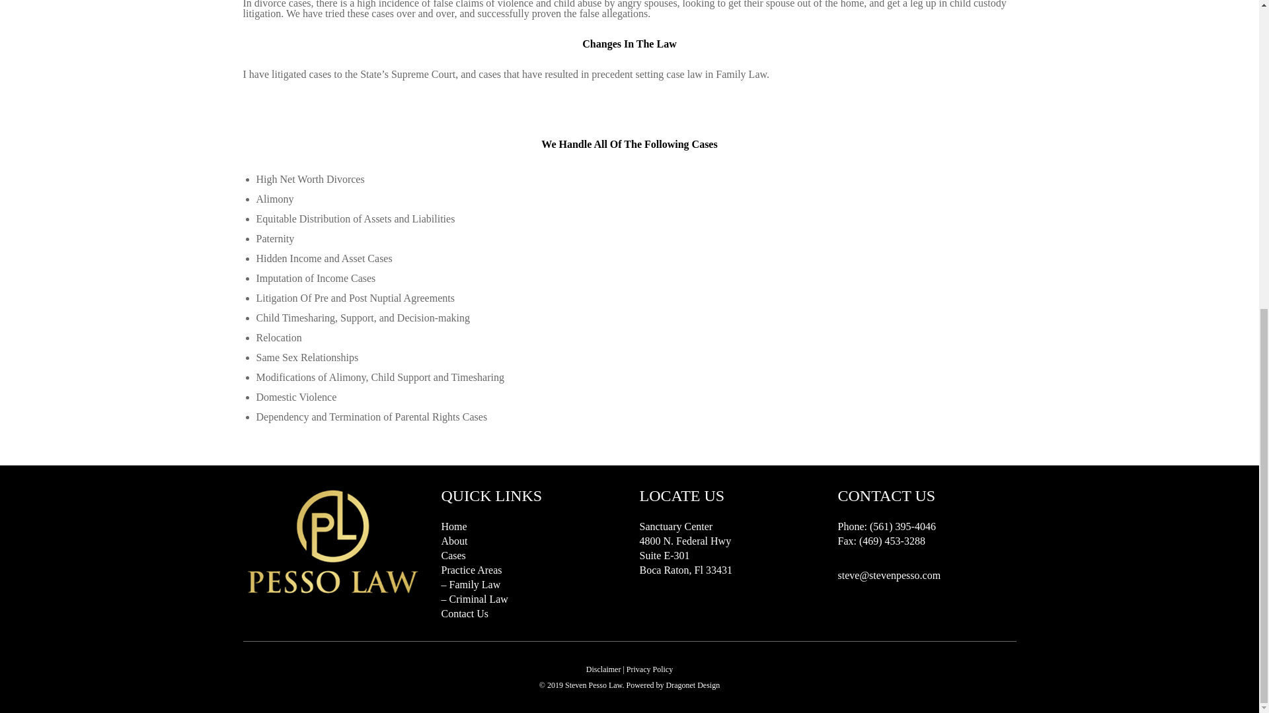 The width and height of the screenshot is (1269, 713). I want to click on About, so click(455, 541).